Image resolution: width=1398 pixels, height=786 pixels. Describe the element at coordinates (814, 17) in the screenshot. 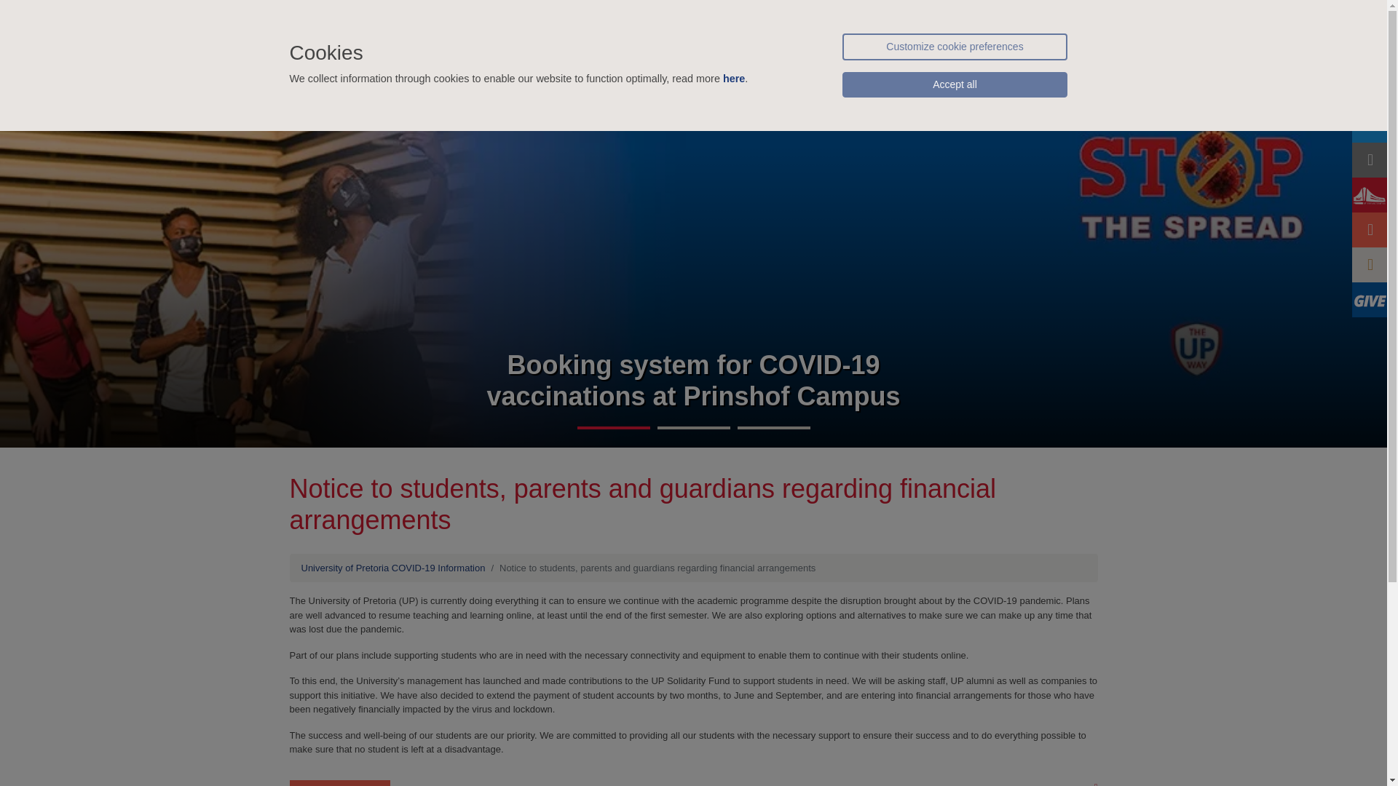

I see `My UP Login` at that location.